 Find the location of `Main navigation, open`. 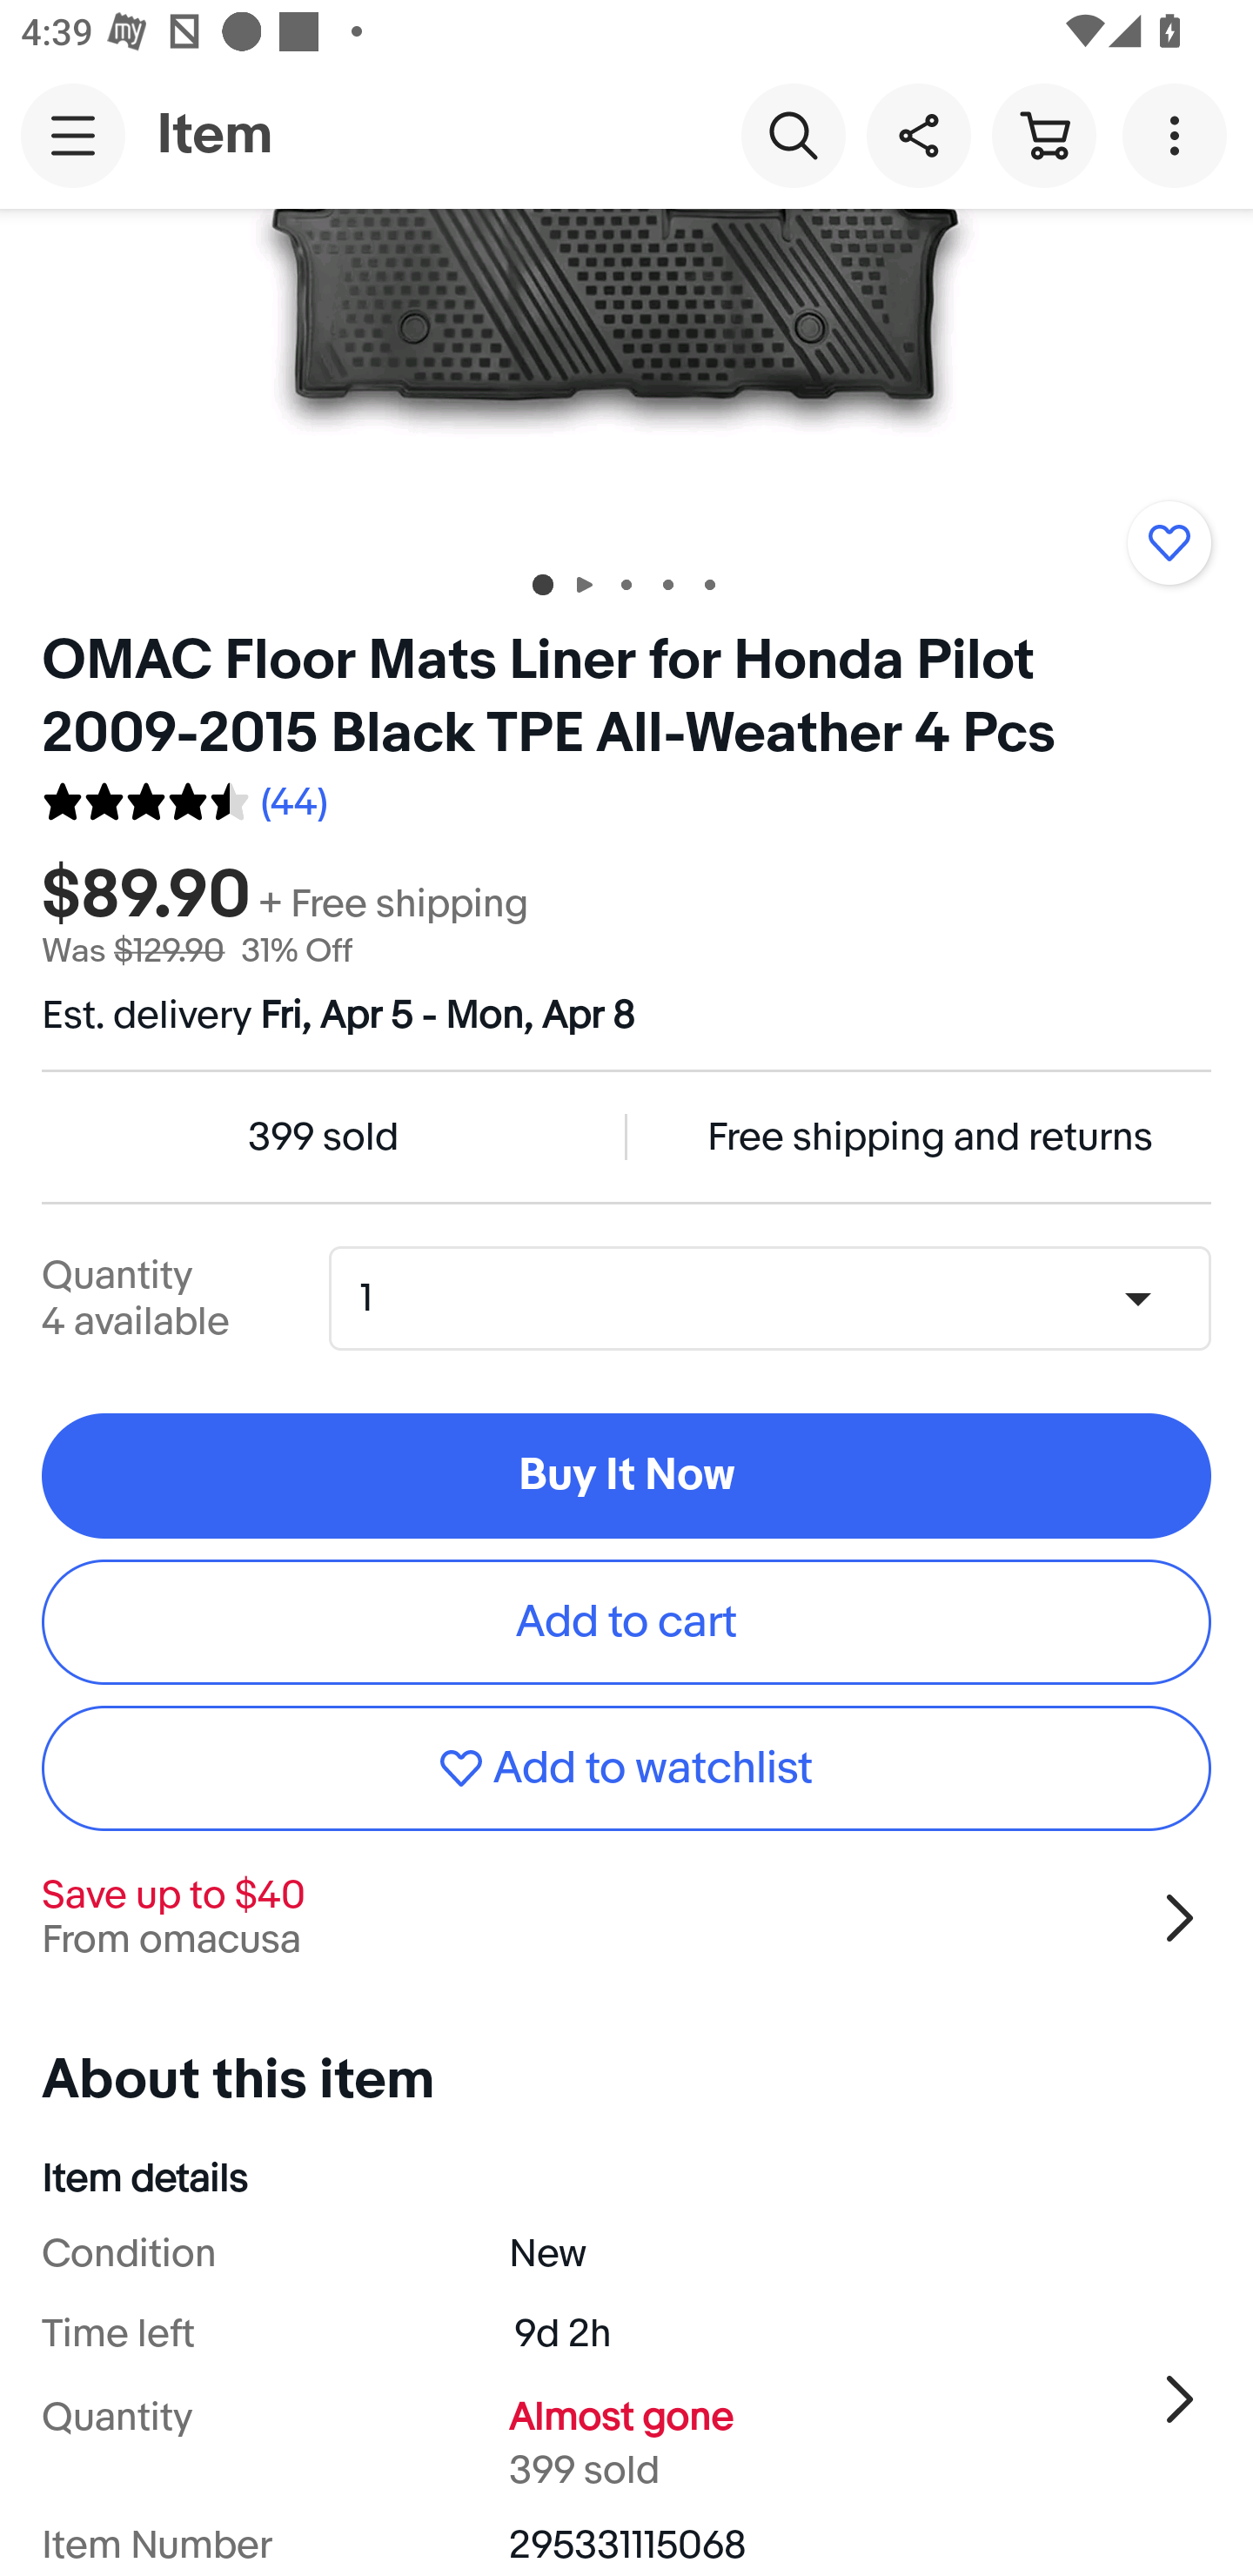

Main navigation, open is located at coordinates (73, 135).